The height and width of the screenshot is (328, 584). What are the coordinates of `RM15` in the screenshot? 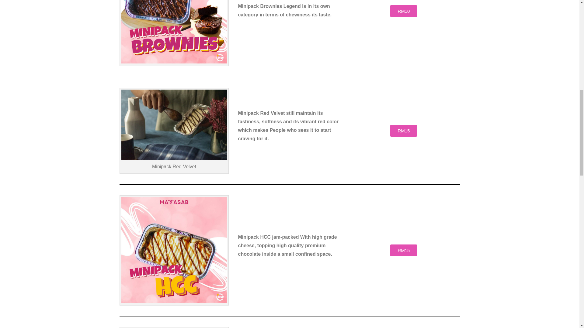 It's located at (403, 250).